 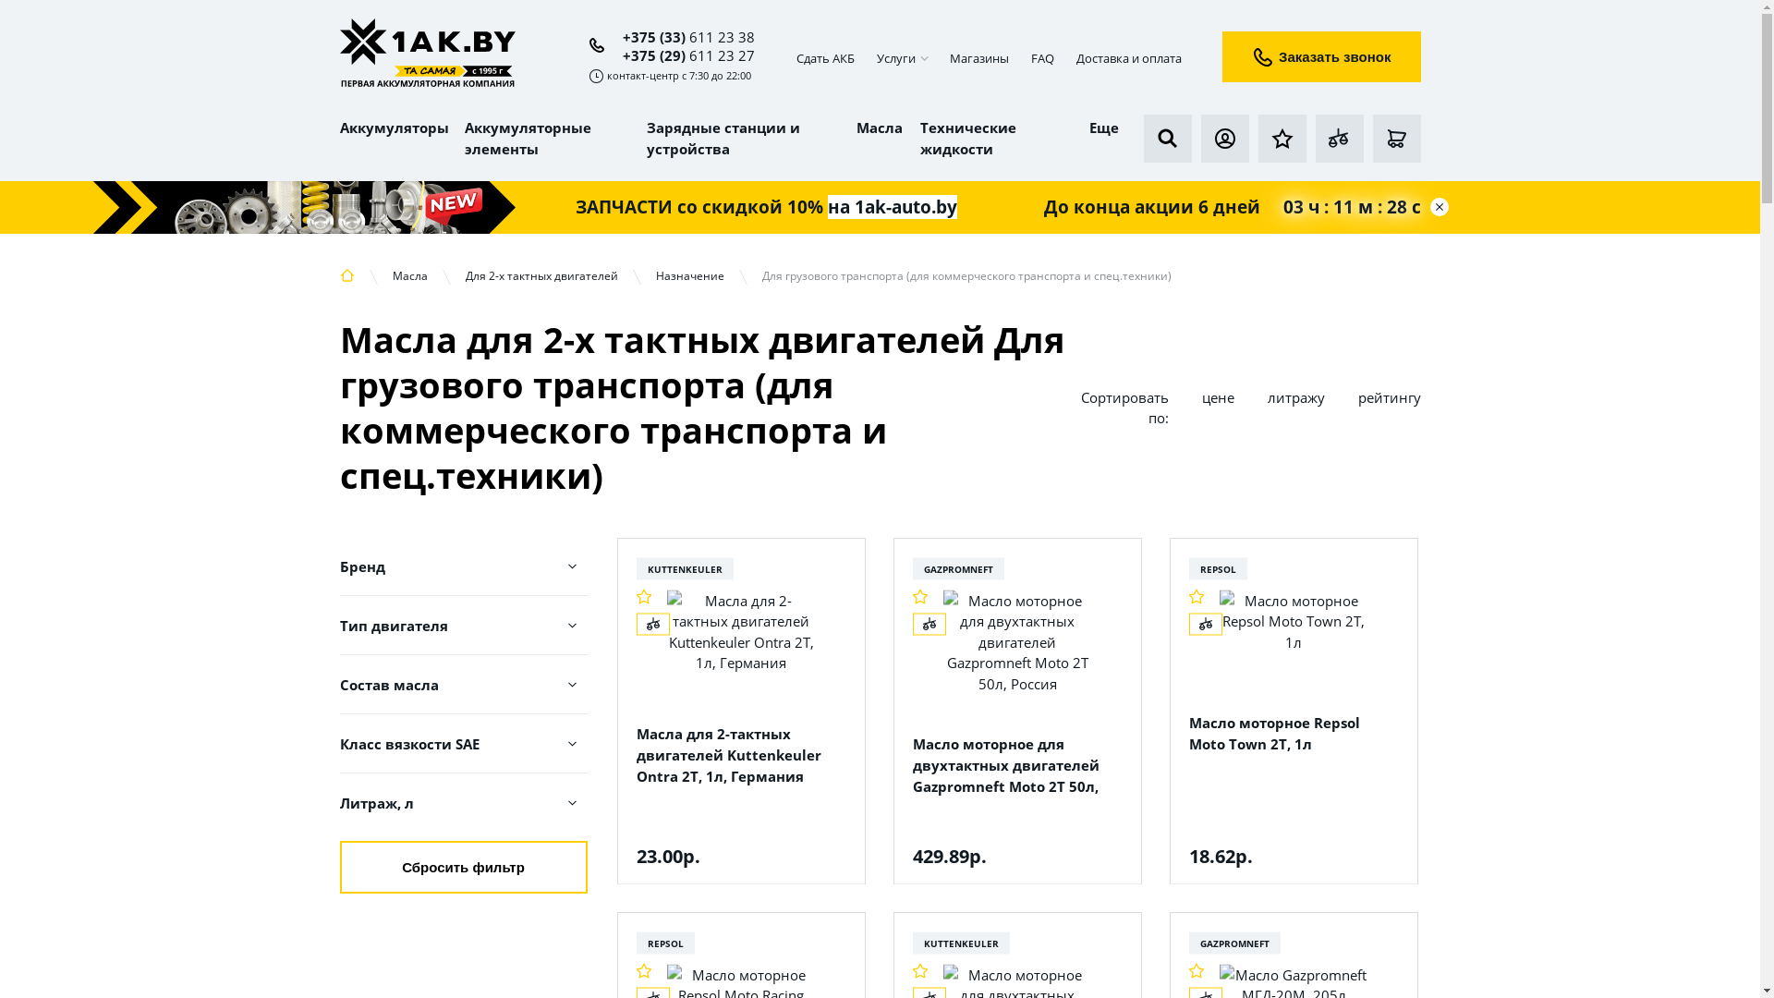 What do you see at coordinates (428, 55) in the screenshot?
I see `1ak.by` at bounding box center [428, 55].